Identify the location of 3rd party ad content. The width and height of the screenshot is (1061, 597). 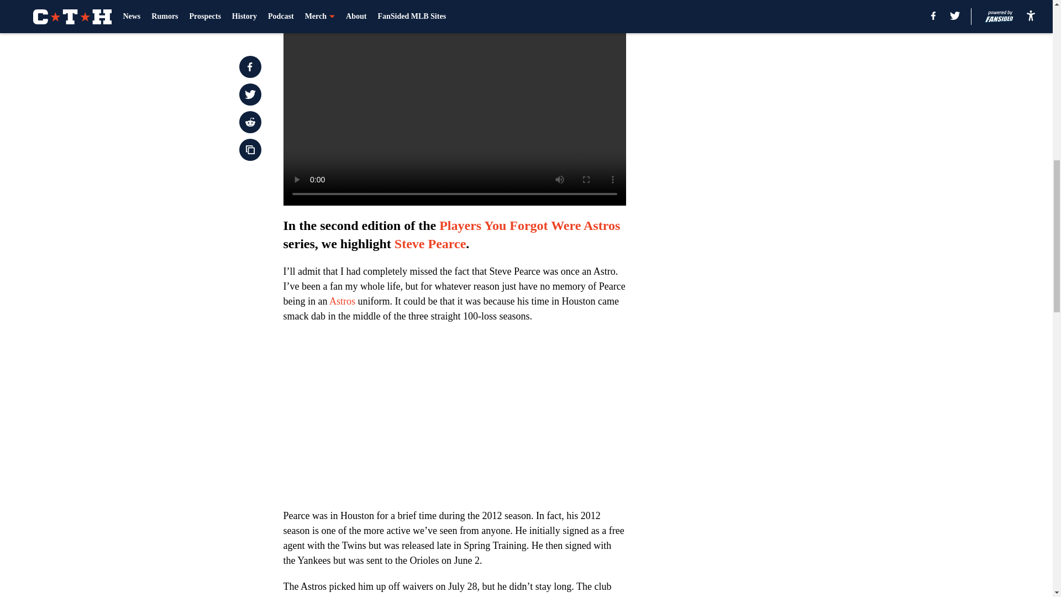
(764, 242).